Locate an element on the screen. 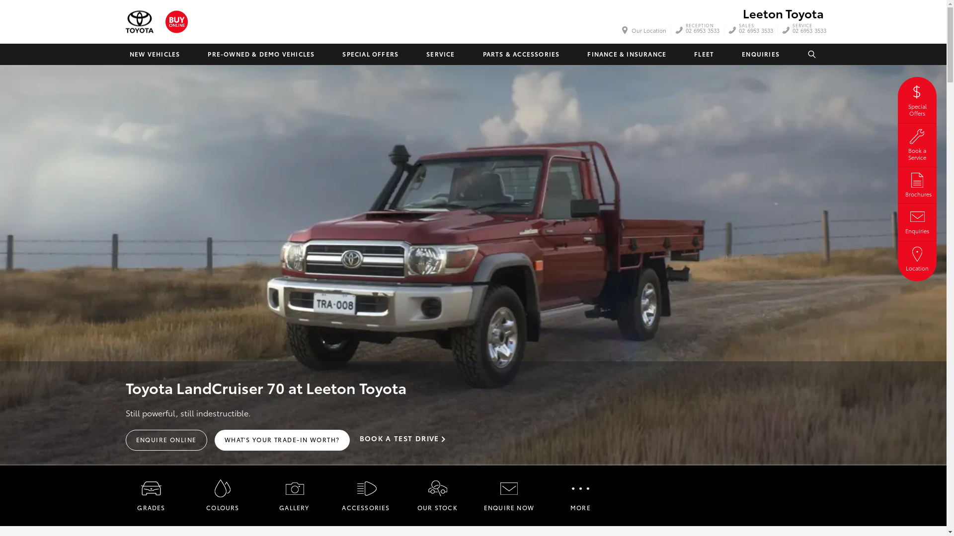 Image resolution: width=954 pixels, height=536 pixels. Location is located at coordinates (917, 258).